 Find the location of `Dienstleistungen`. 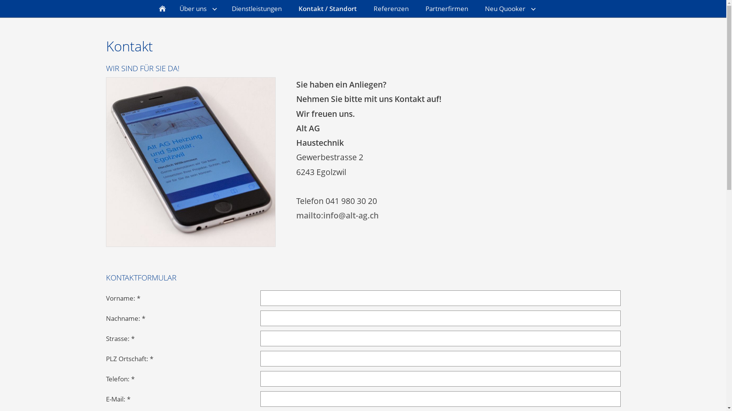

Dienstleistungen is located at coordinates (257, 9).